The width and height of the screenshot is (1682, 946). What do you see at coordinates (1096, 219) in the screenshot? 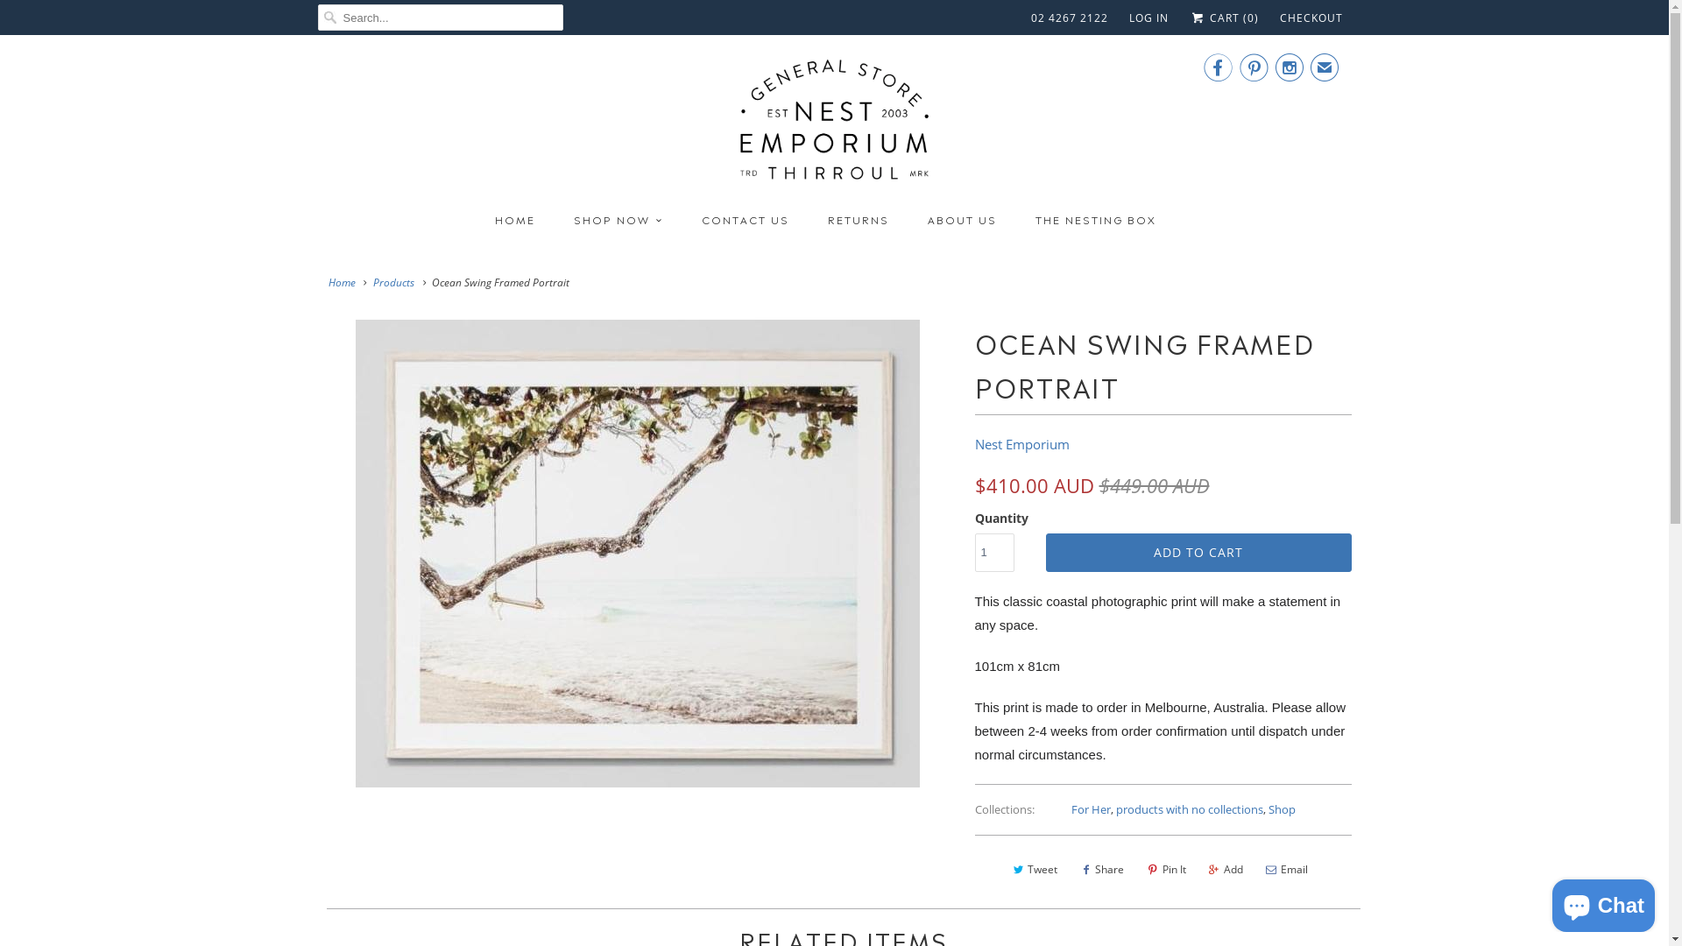
I see `THE NESTING BOX` at bounding box center [1096, 219].